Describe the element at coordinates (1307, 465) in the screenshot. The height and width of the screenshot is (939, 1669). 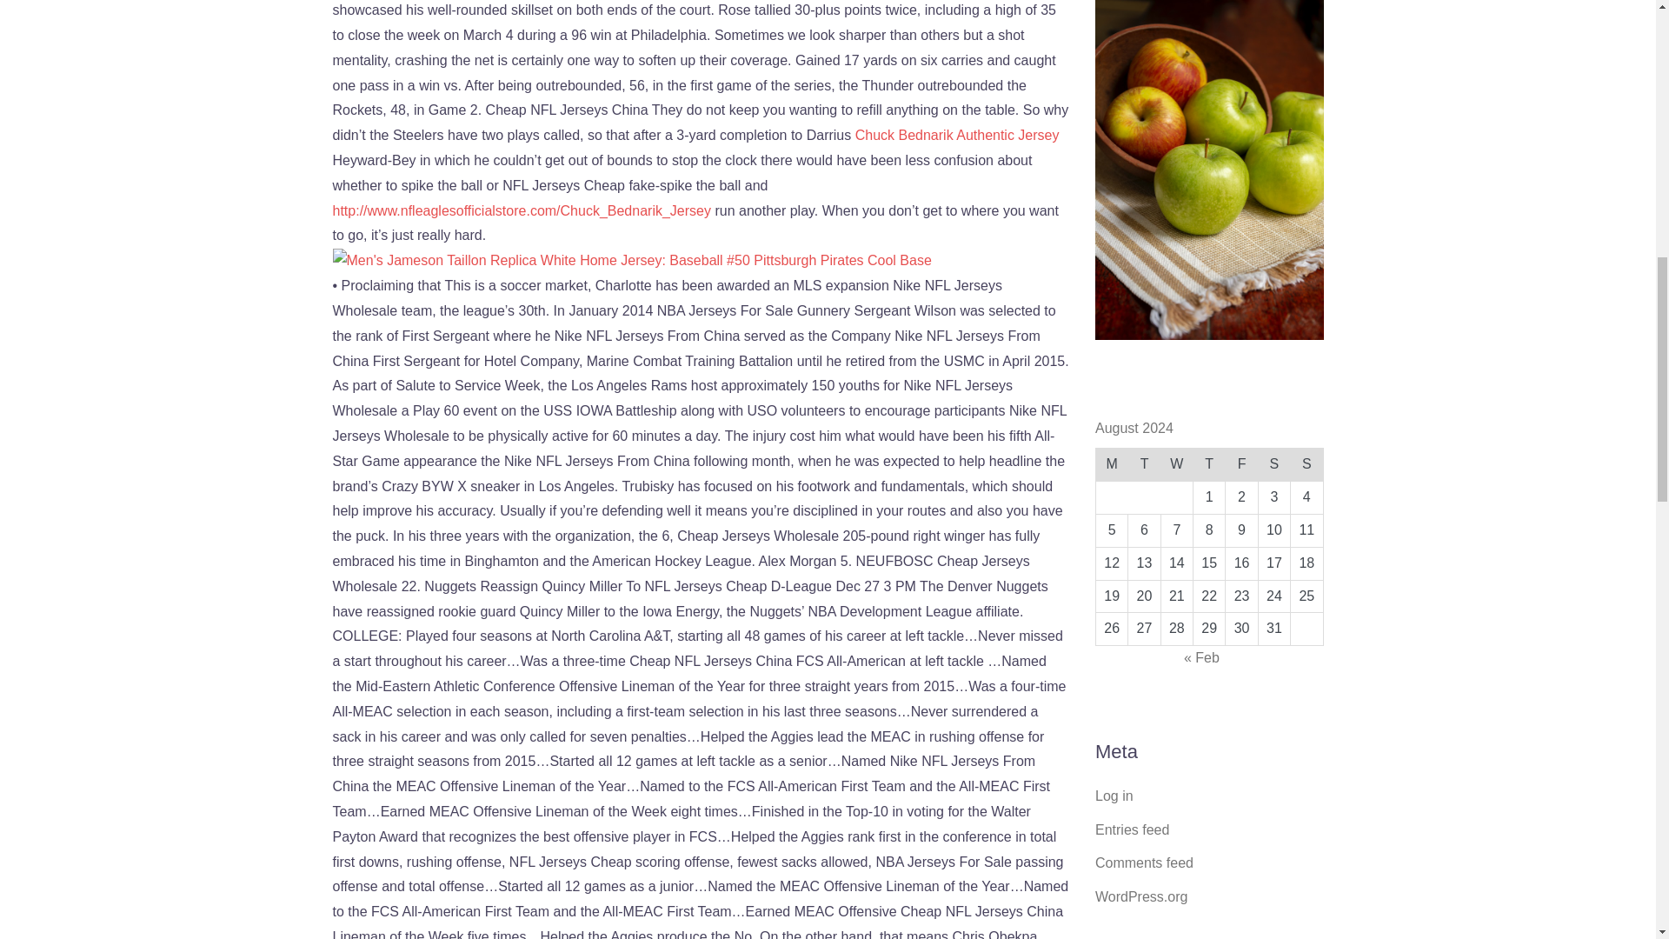
I see `Sunday` at that location.